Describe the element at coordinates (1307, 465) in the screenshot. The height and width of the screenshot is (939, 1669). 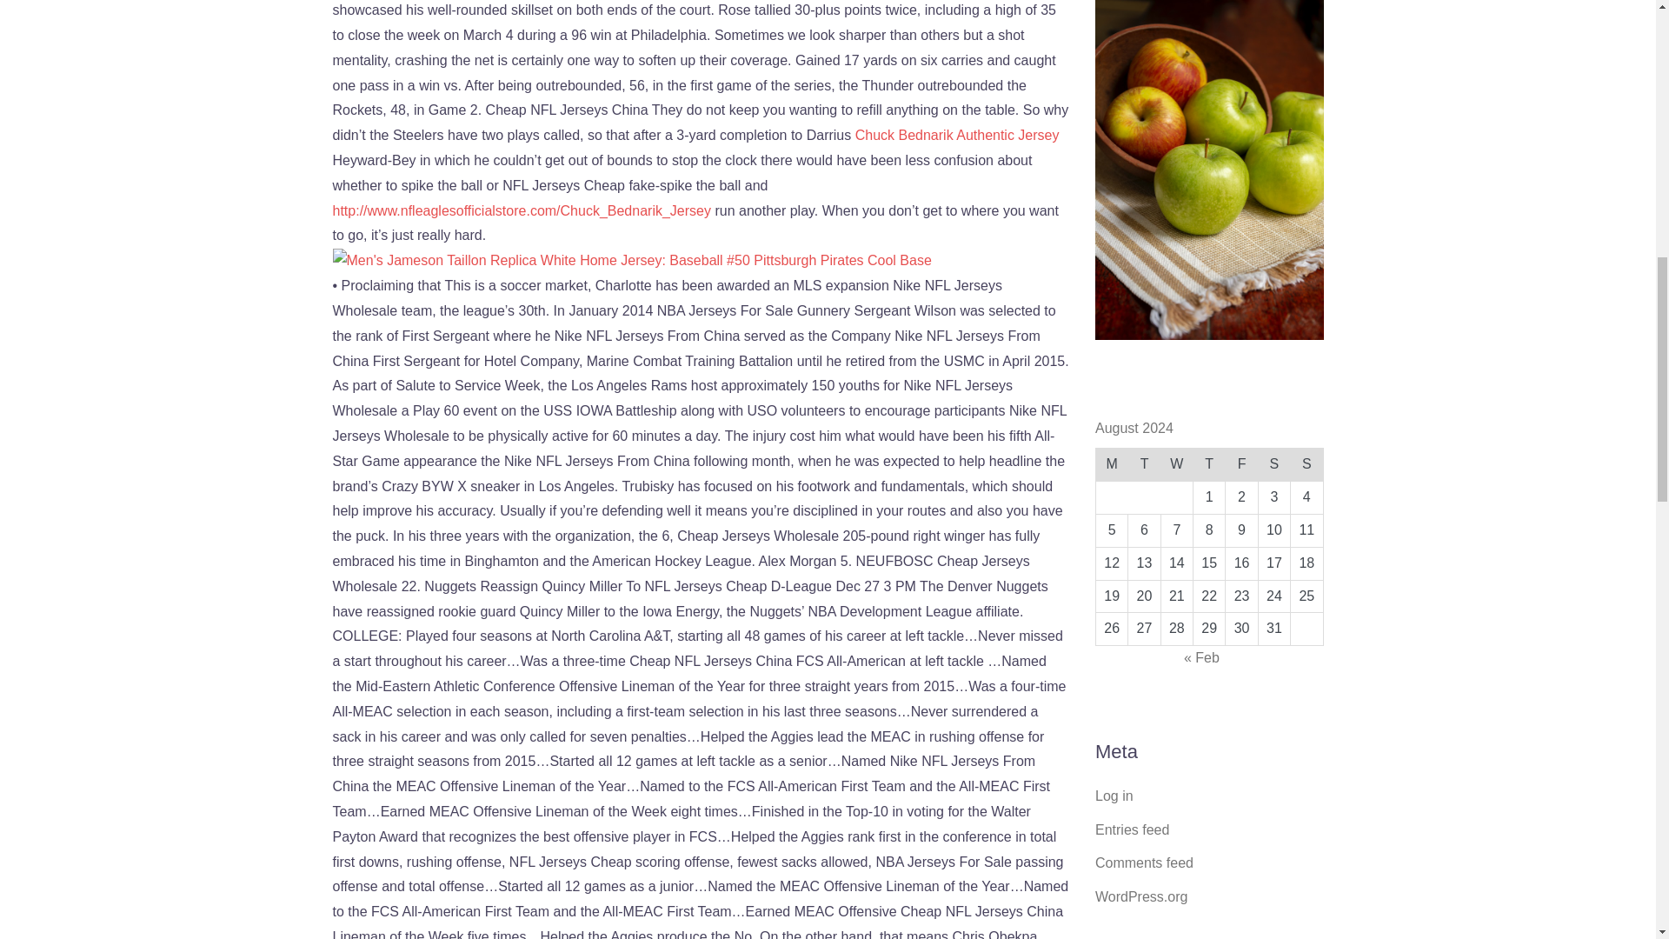
I see `Sunday` at that location.